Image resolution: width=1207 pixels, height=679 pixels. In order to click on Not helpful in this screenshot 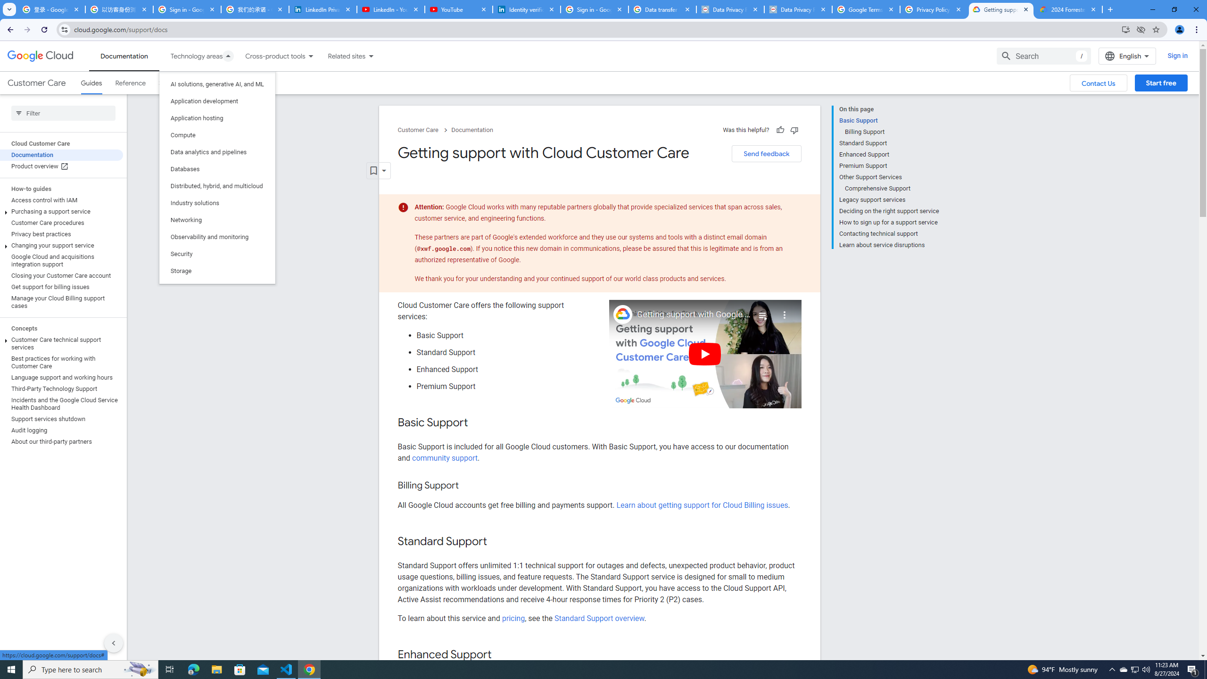, I will do `click(794, 130)`.